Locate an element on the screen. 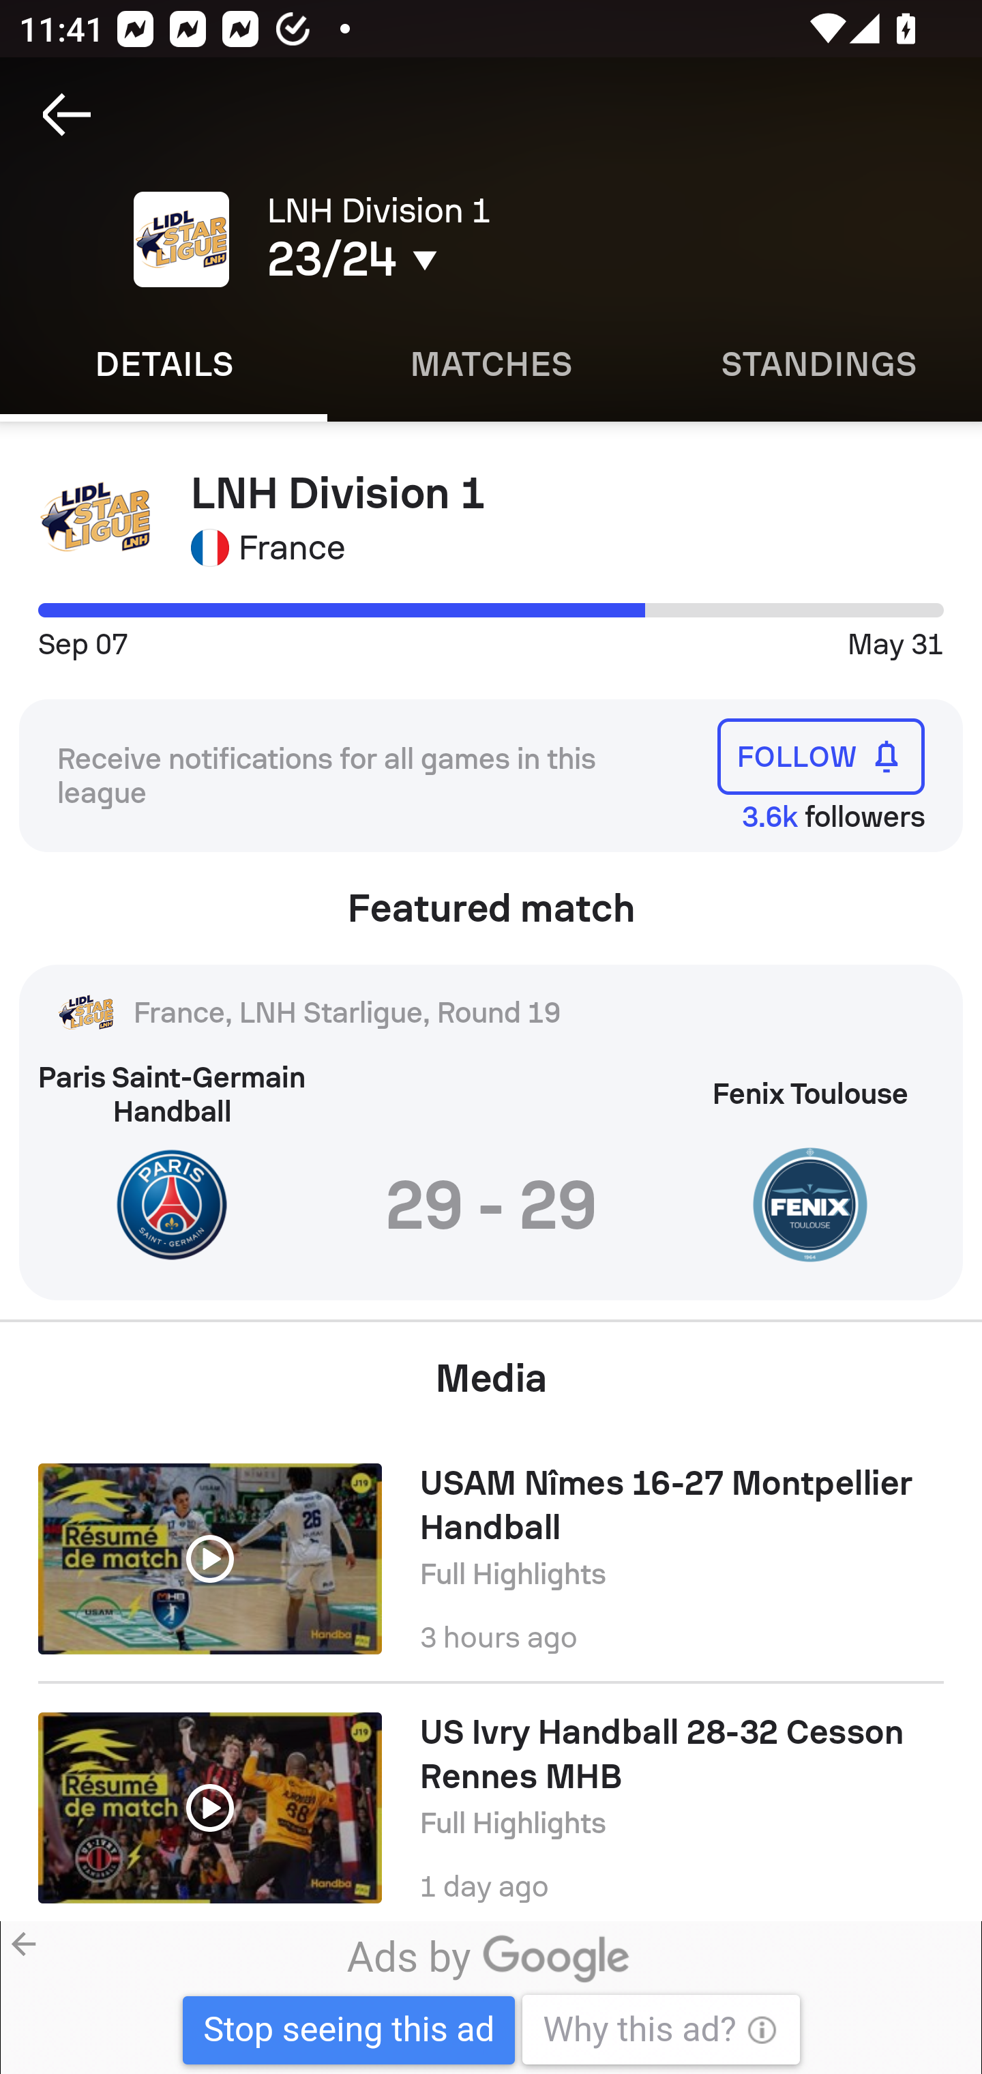  Navigate up is located at coordinates (67, 115).